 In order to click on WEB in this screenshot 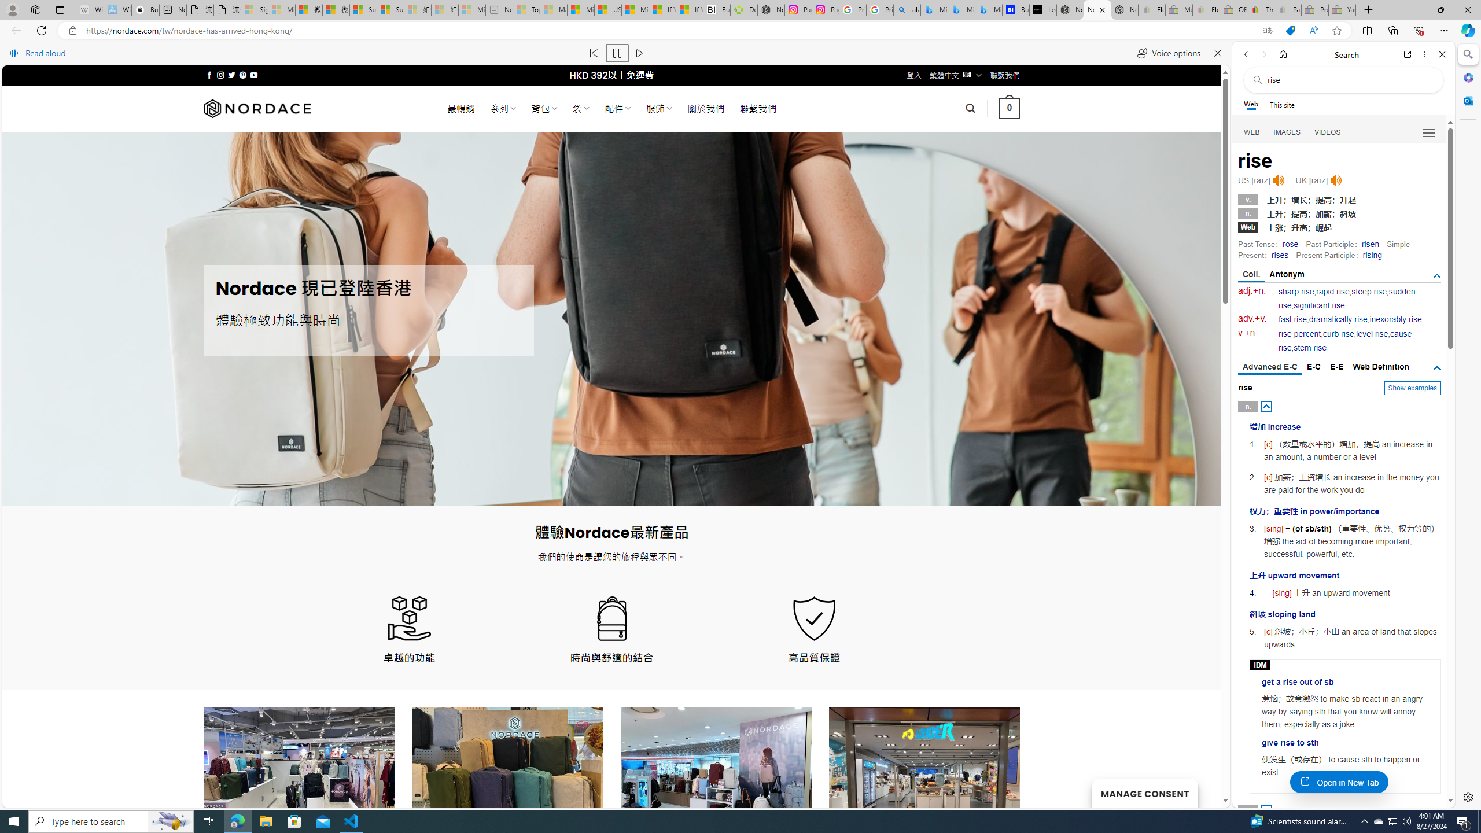, I will do `click(1252, 132)`.